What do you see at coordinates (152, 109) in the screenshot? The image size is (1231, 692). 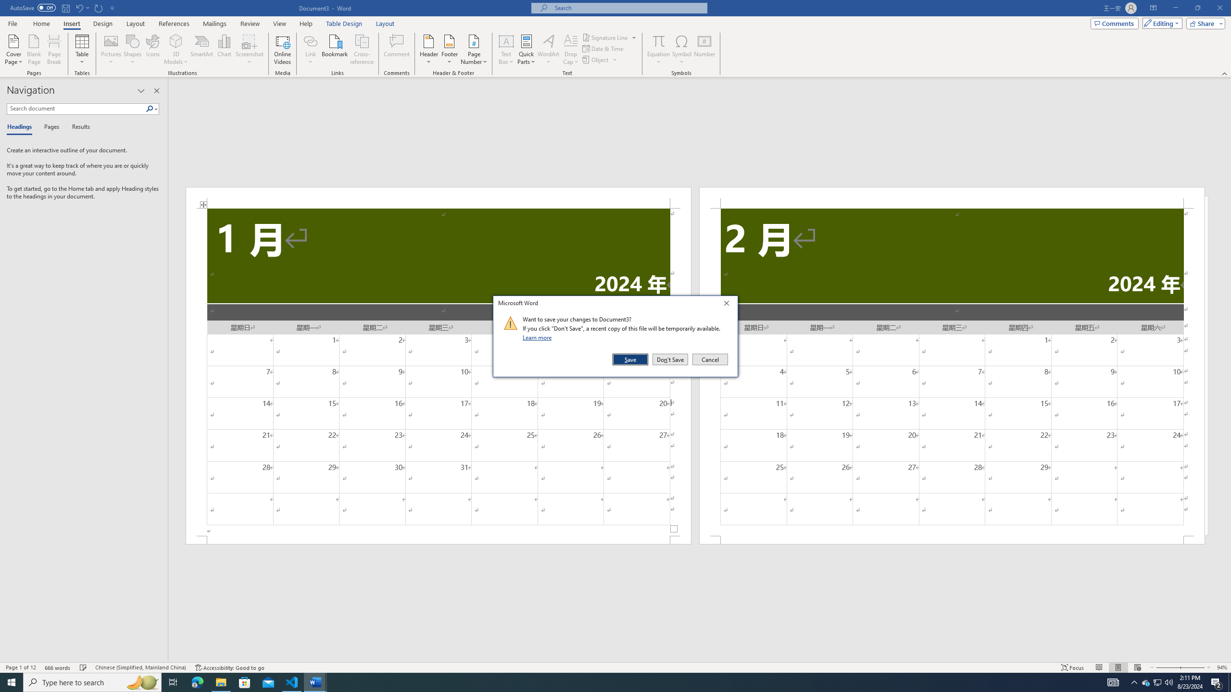 I see `Search` at bounding box center [152, 109].